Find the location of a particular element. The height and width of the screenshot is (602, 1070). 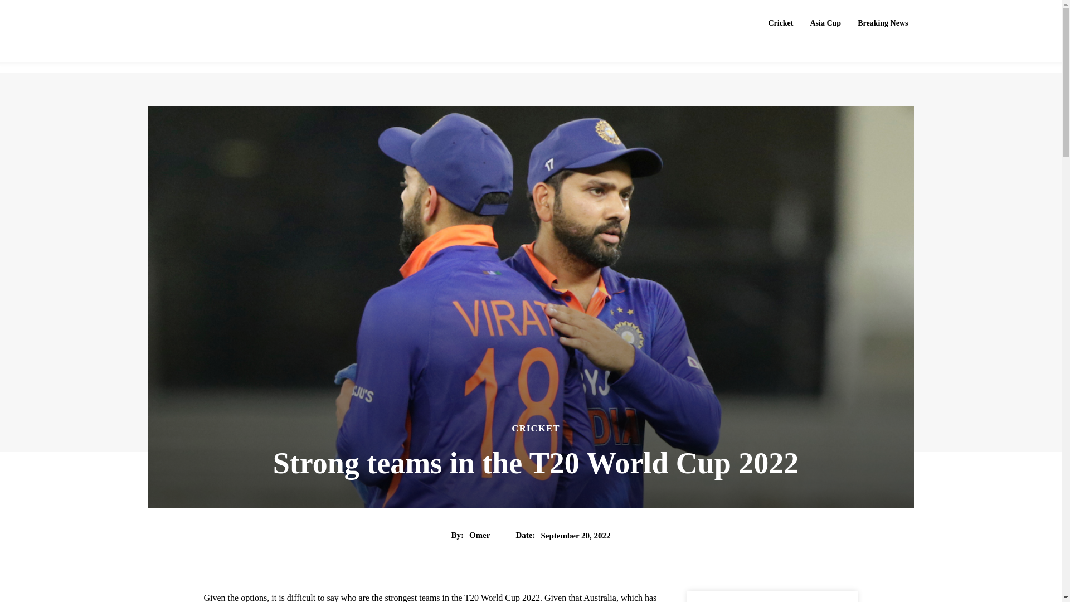

Cricket is located at coordinates (780, 23).